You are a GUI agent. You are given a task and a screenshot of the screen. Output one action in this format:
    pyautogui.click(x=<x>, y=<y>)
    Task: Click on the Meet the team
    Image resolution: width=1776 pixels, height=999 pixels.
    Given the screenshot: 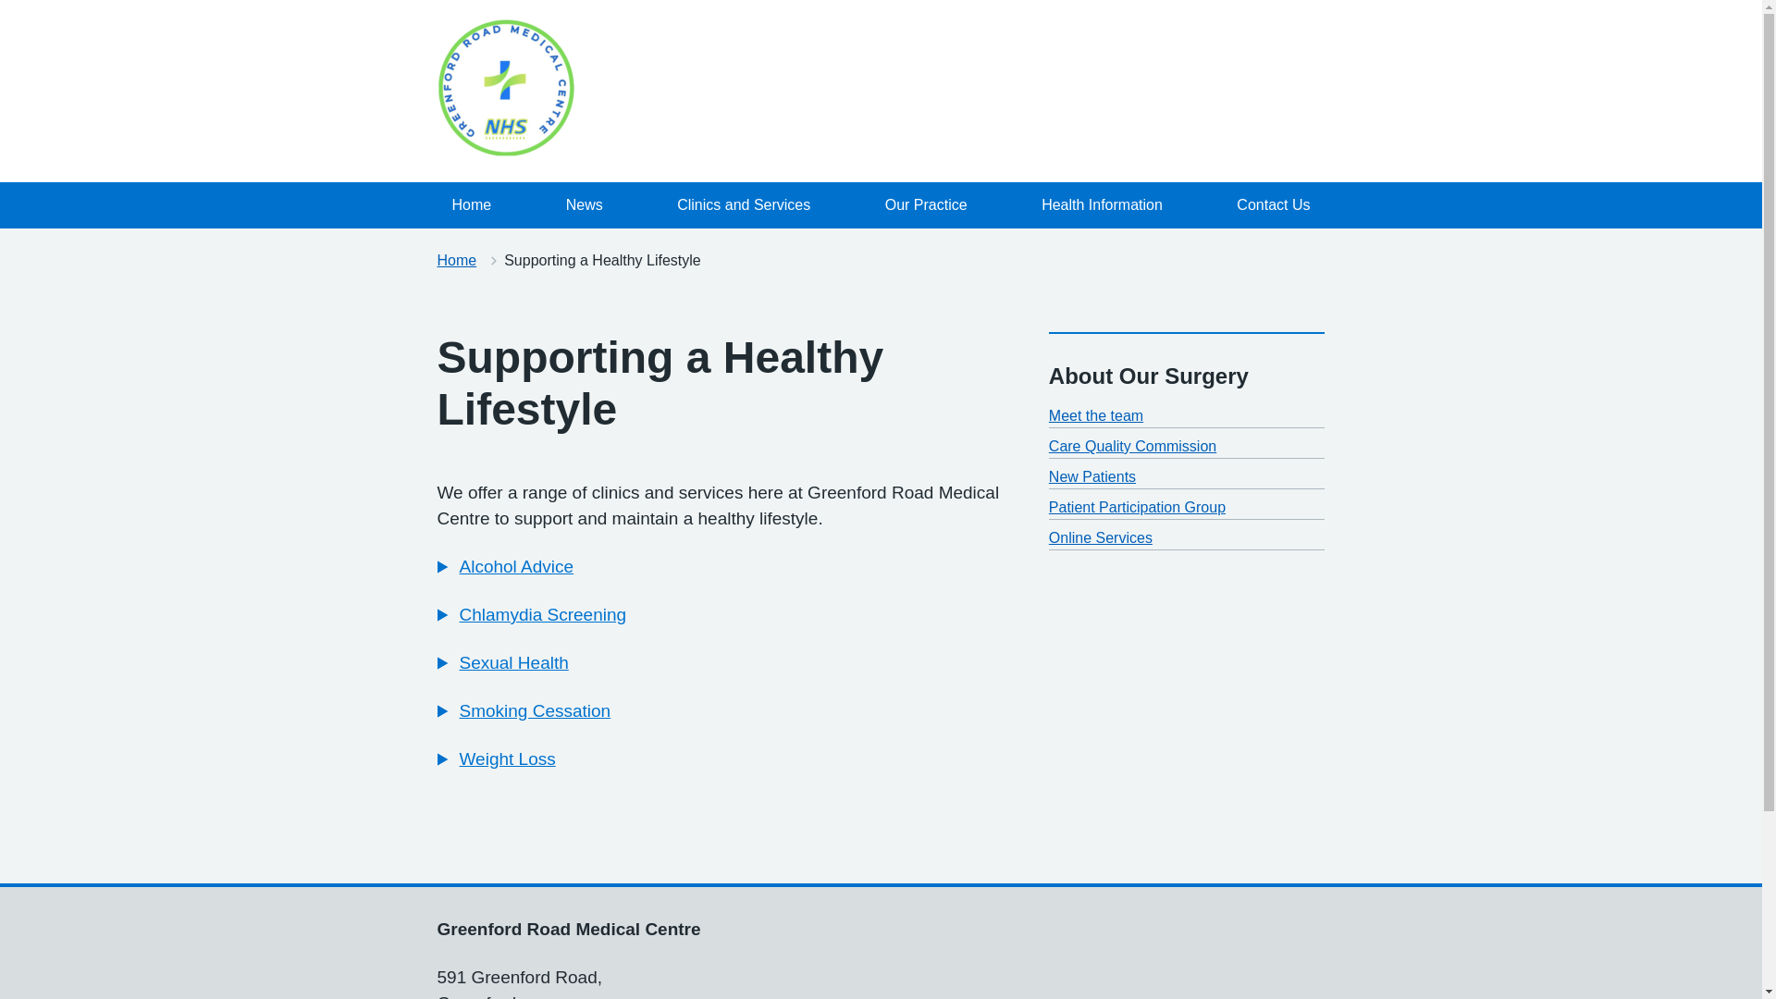 What is the action you would take?
    pyautogui.click(x=1096, y=414)
    